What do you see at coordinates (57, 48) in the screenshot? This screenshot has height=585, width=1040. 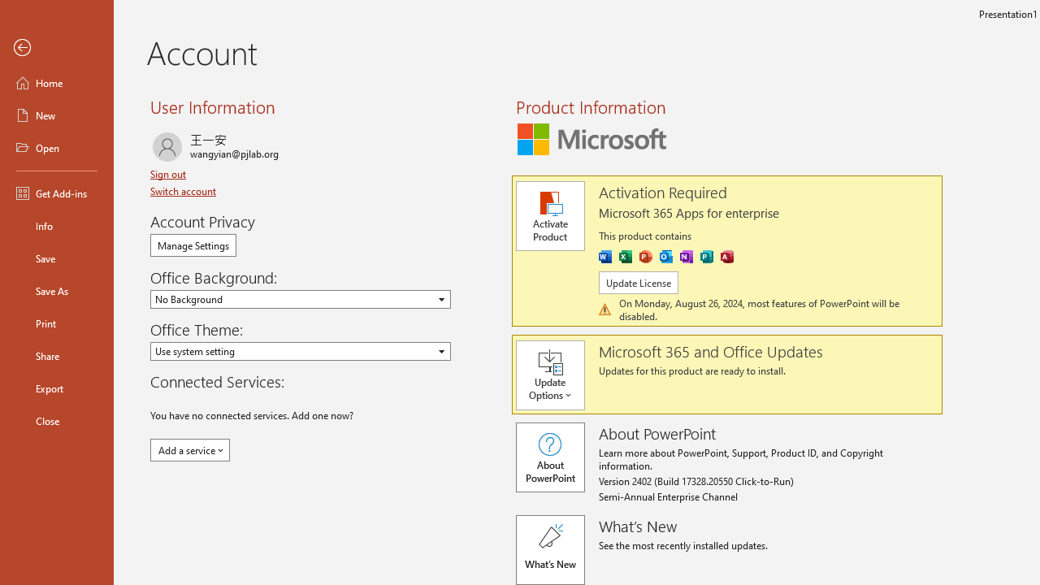 I see `Back` at bounding box center [57, 48].